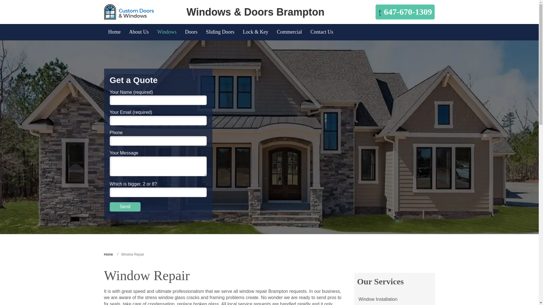  I want to click on 647-670-1309, so click(405, 12).